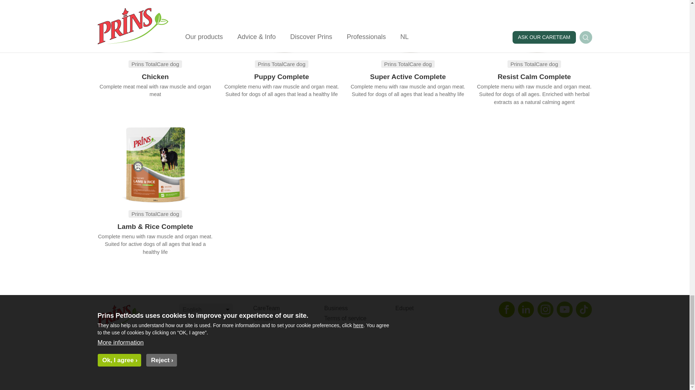  What do you see at coordinates (206, 310) in the screenshot?
I see `English` at bounding box center [206, 310].